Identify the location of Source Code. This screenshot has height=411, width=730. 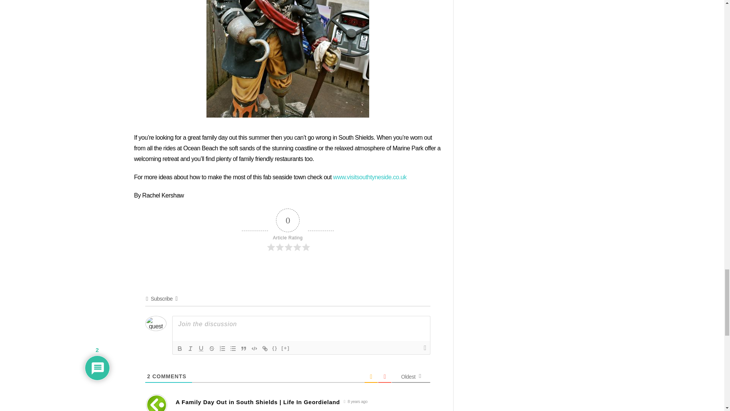
(275, 348).